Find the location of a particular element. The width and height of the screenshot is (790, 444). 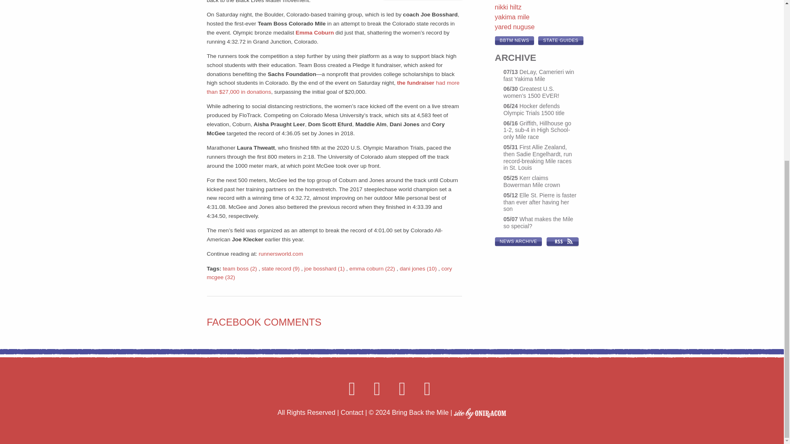

nikki hiltz is located at coordinates (508, 7).